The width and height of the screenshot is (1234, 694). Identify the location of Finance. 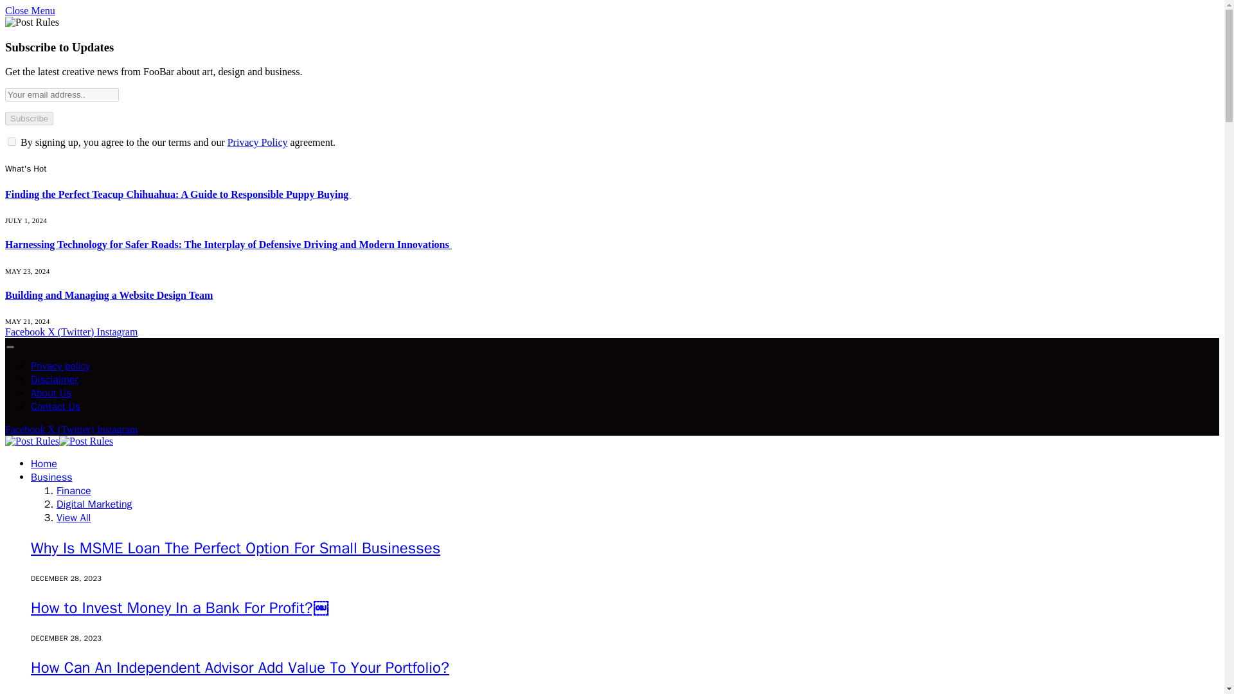
(74, 491).